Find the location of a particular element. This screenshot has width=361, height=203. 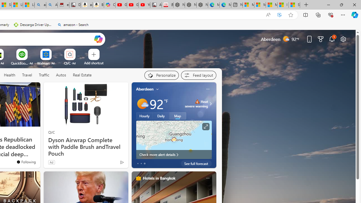

My location is located at coordinates (157, 89).